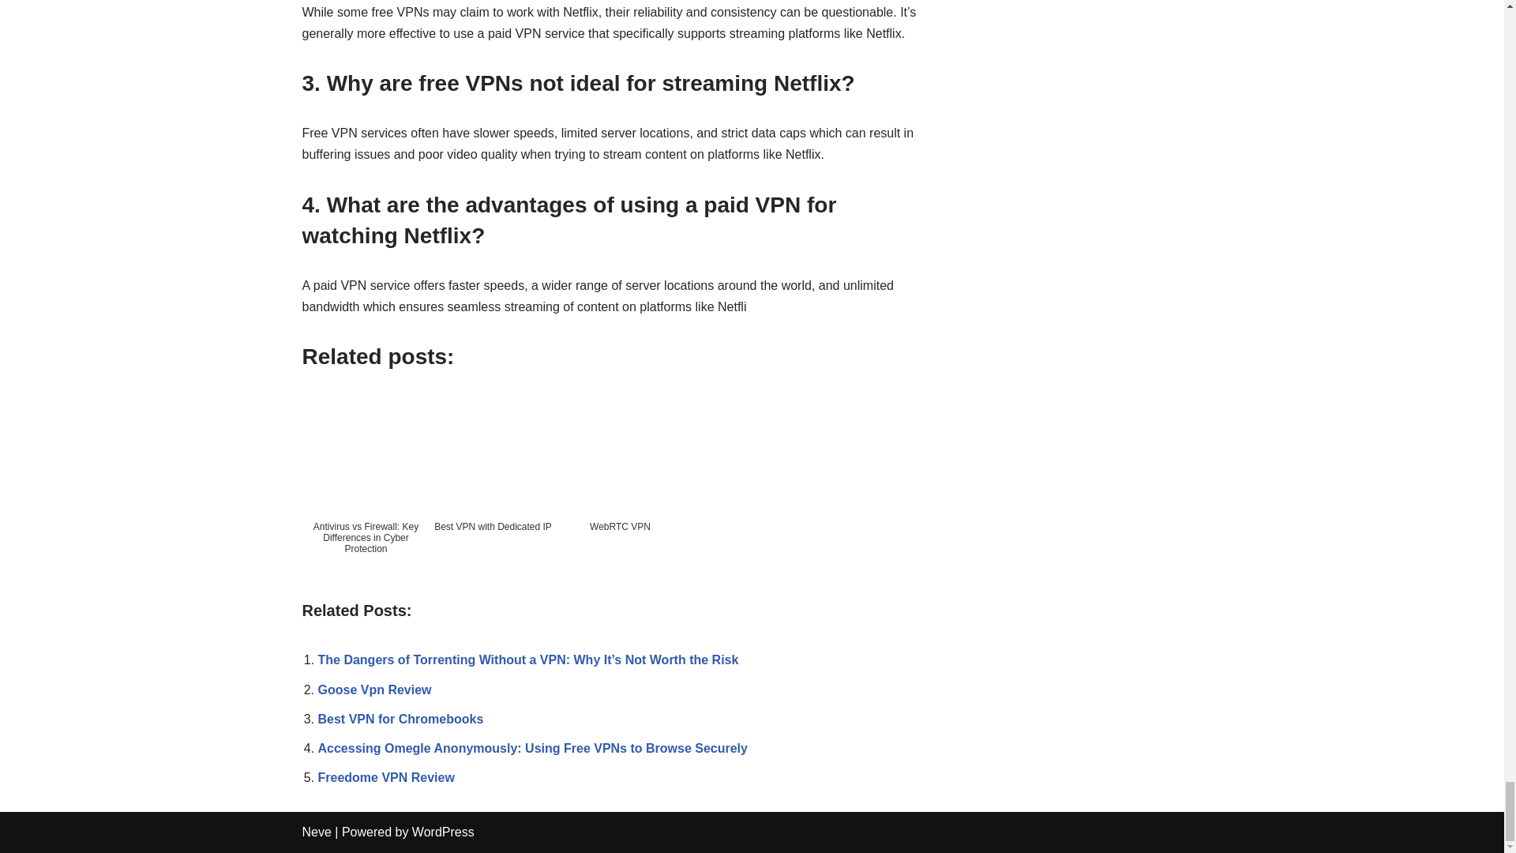 This screenshot has height=853, width=1516. What do you see at coordinates (400, 719) in the screenshot?
I see `Best VPN for Chromebooks` at bounding box center [400, 719].